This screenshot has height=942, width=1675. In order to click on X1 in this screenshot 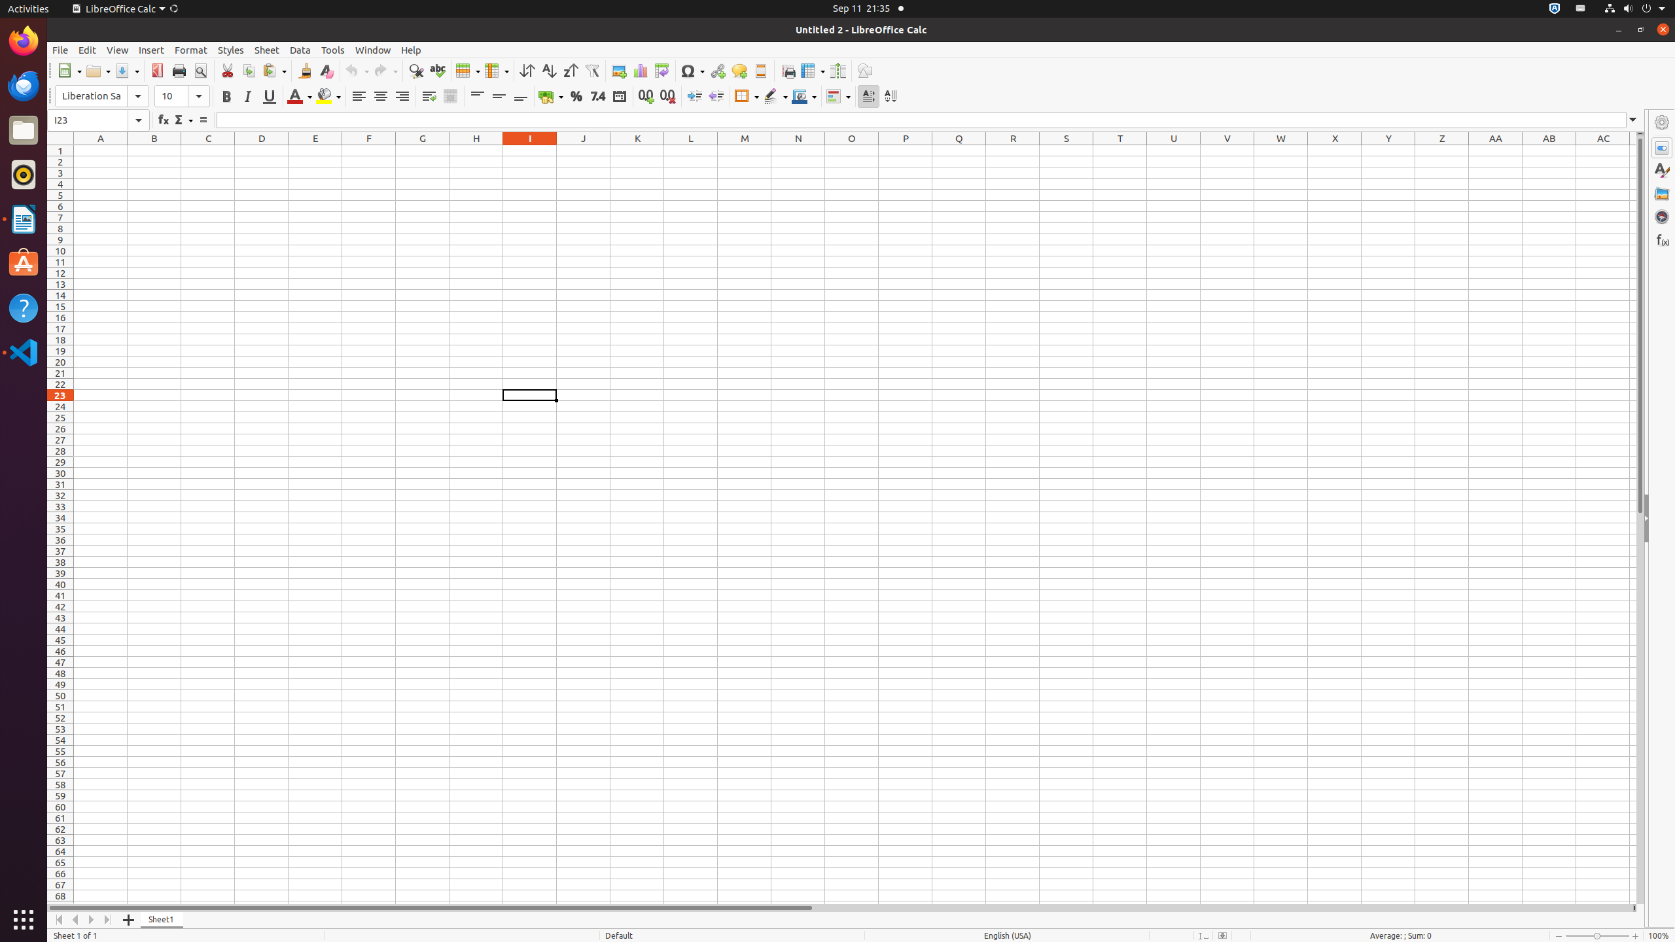, I will do `click(1335, 150)`.